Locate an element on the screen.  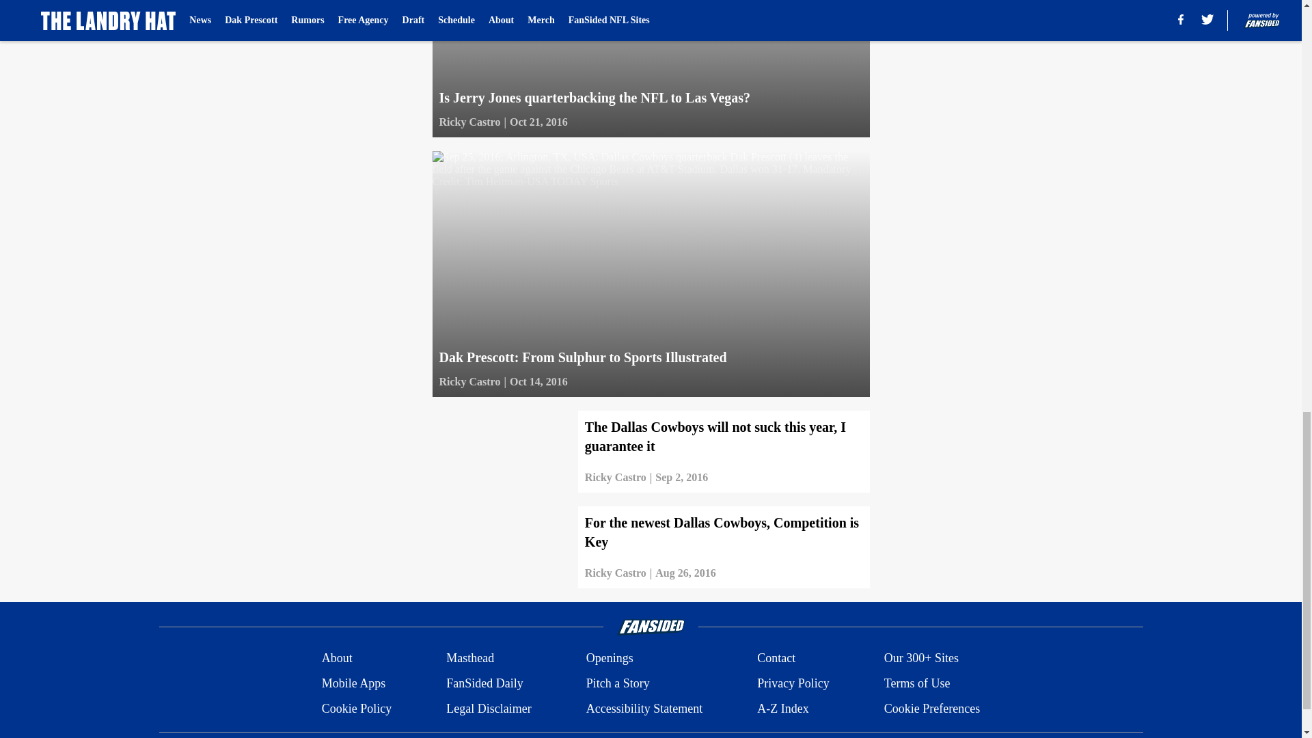
Is Jerry Jones quarterbacking the NFL to Las Vegas? is located at coordinates (650, 68).